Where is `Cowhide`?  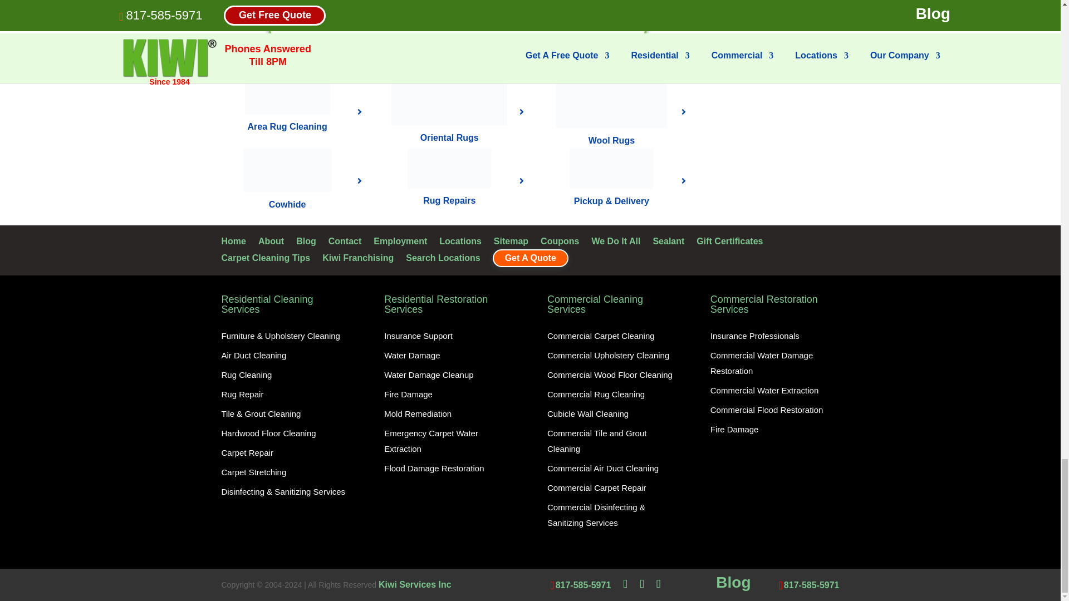
Cowhide is located at coordinates (287, 170).